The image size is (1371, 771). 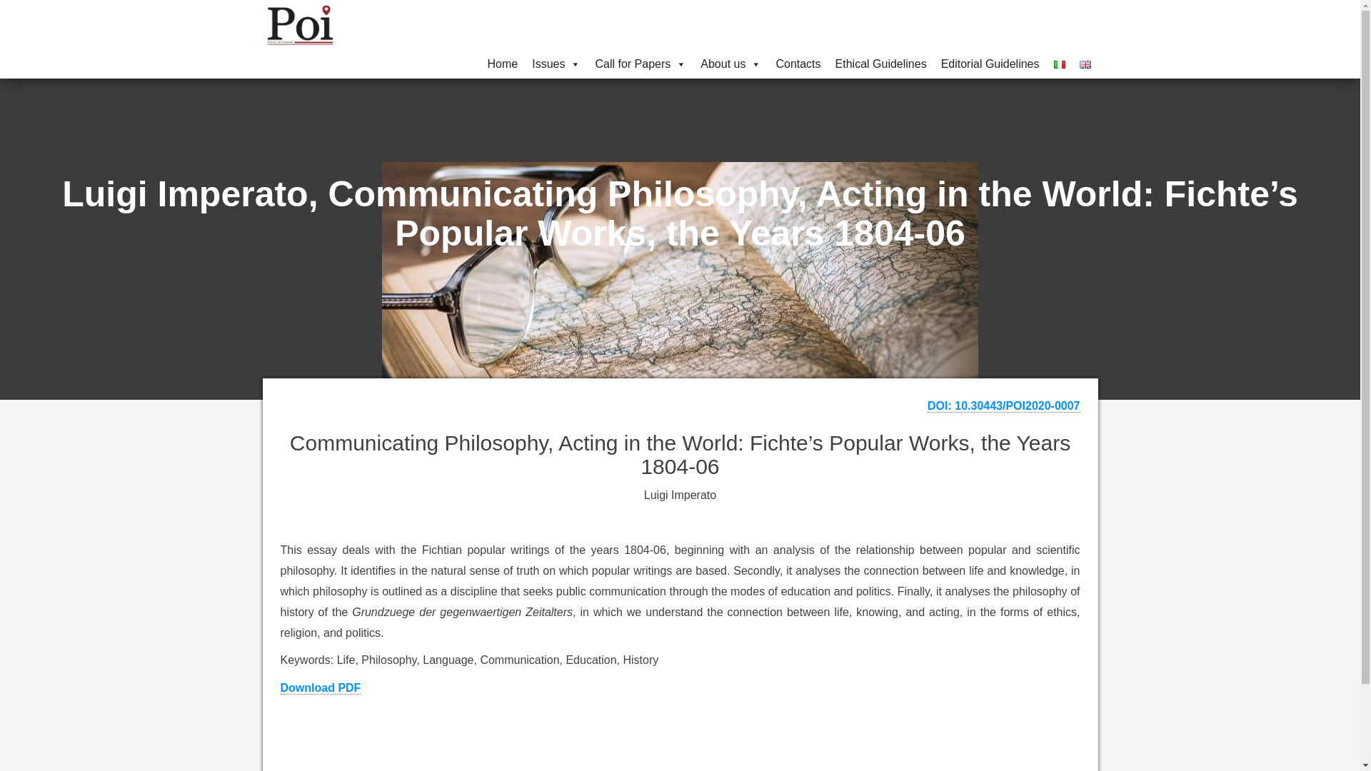 I want to click on Issues, so click(x=556, y=64).